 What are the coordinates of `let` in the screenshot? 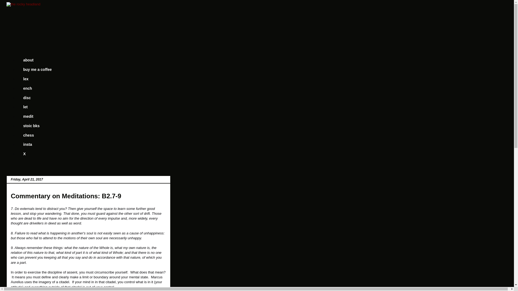 It's located at (25, 107).